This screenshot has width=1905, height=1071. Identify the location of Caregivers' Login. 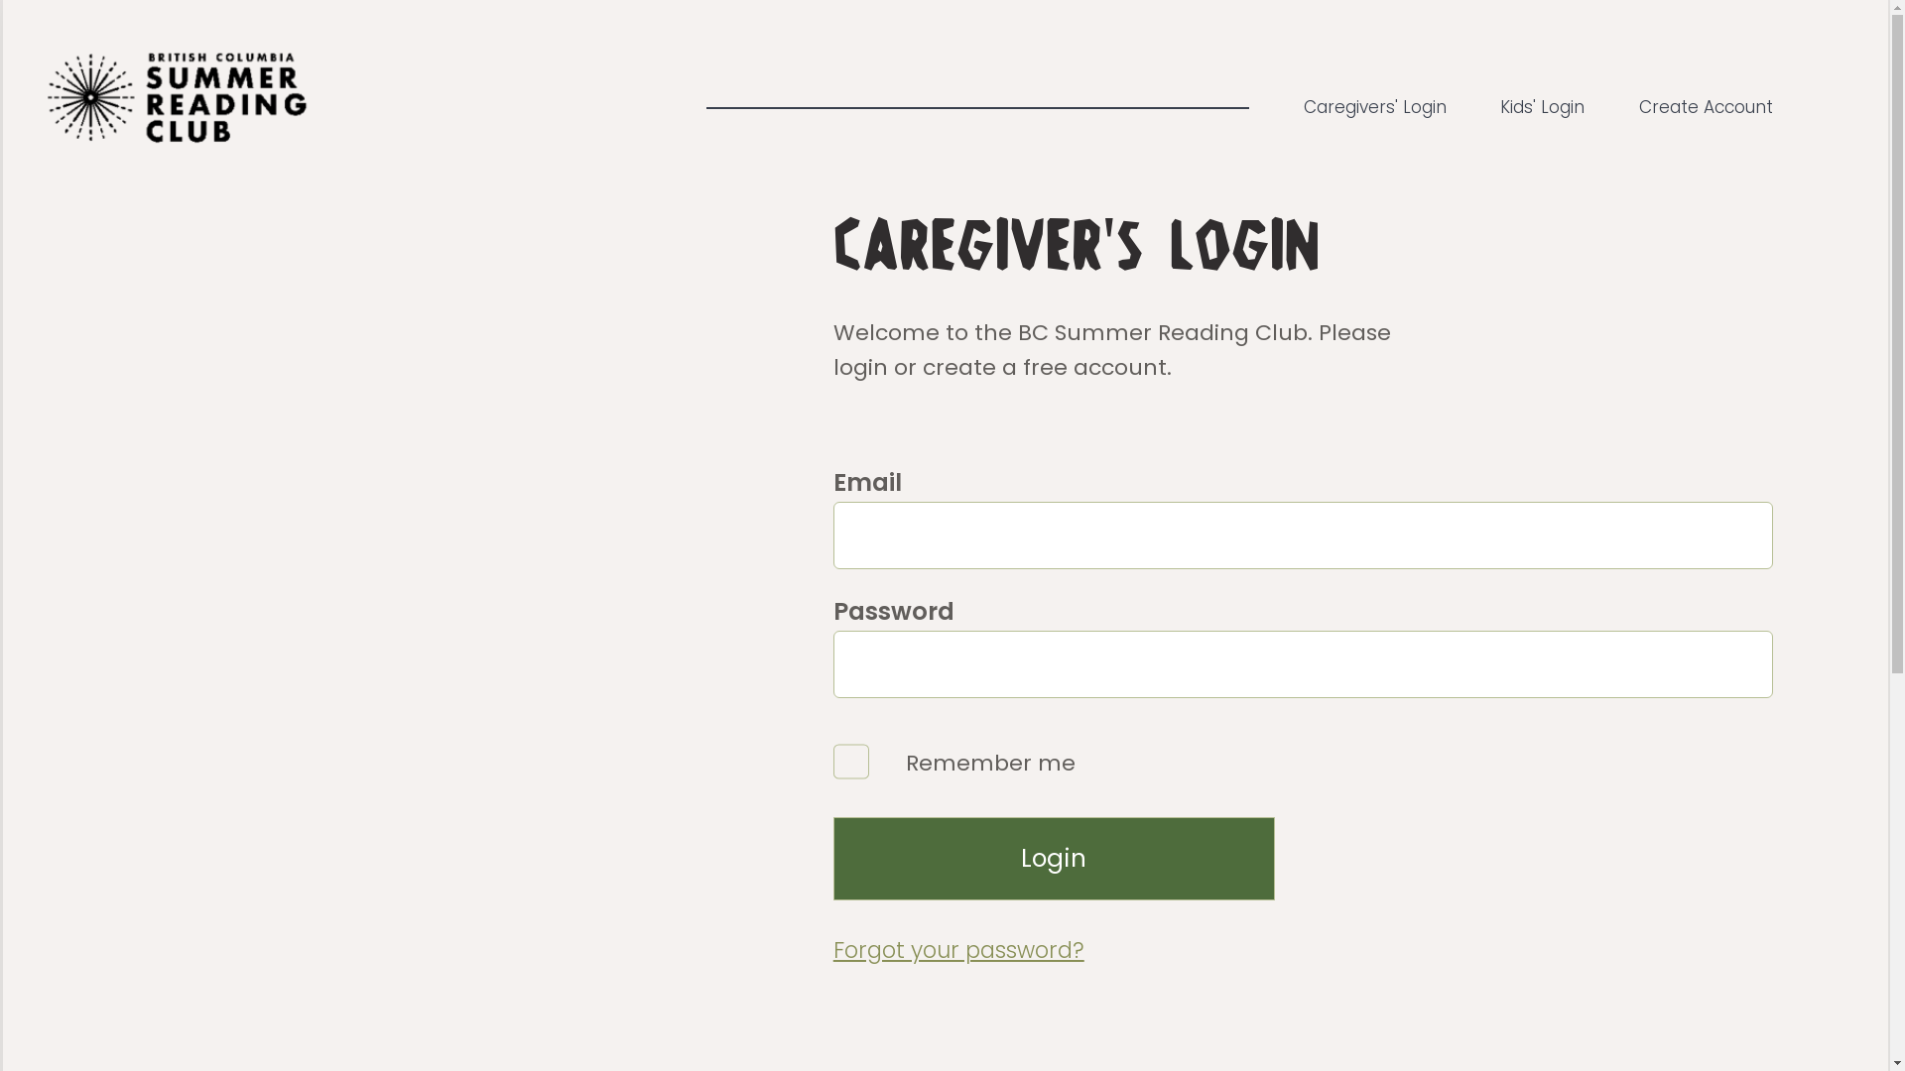
(1375, 107).